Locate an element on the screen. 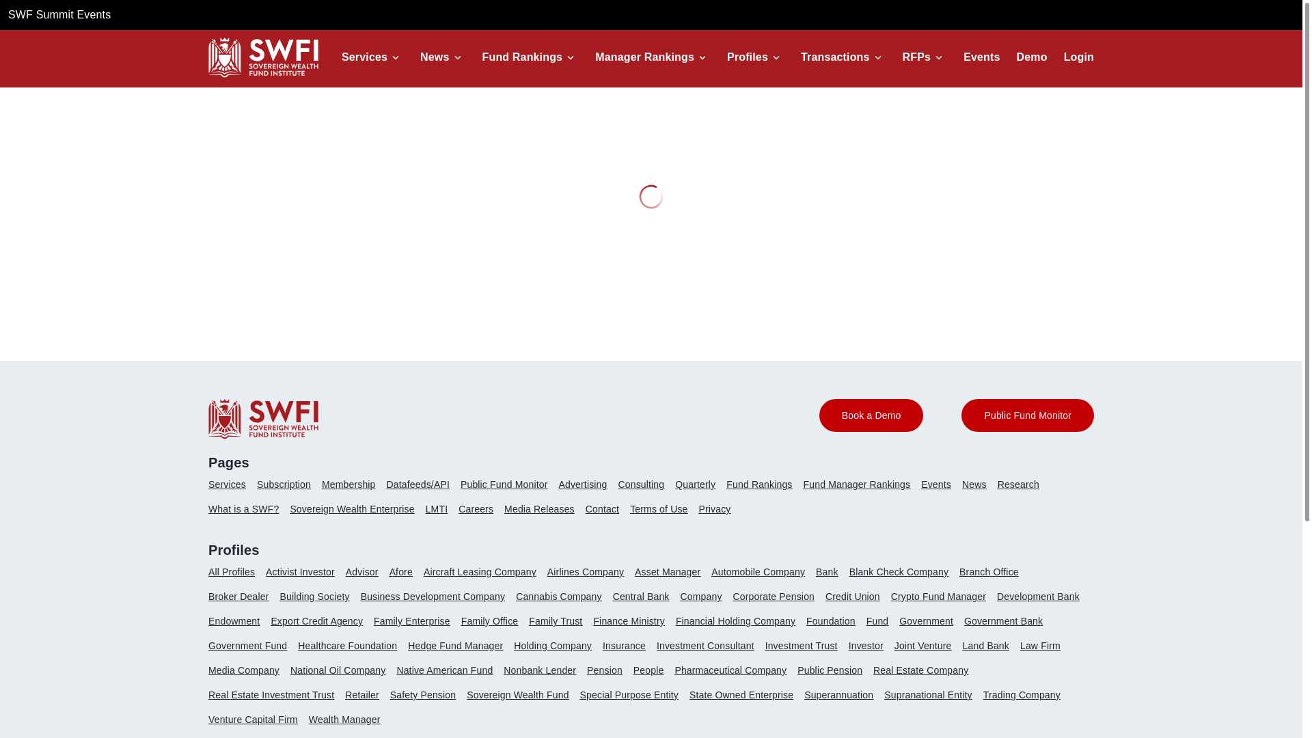 The height and width of the screenshot is (738, 1312). Fund Rankings is located at coordinates (522, 57).